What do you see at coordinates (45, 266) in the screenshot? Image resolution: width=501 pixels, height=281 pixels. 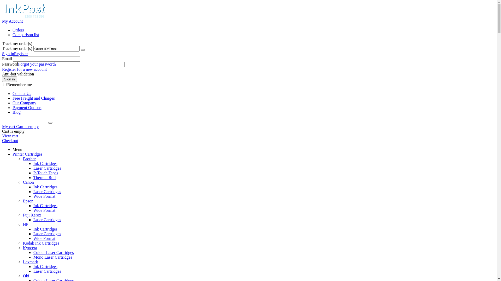 I see `Ink Cartridges` at bounding box center [45, 266].